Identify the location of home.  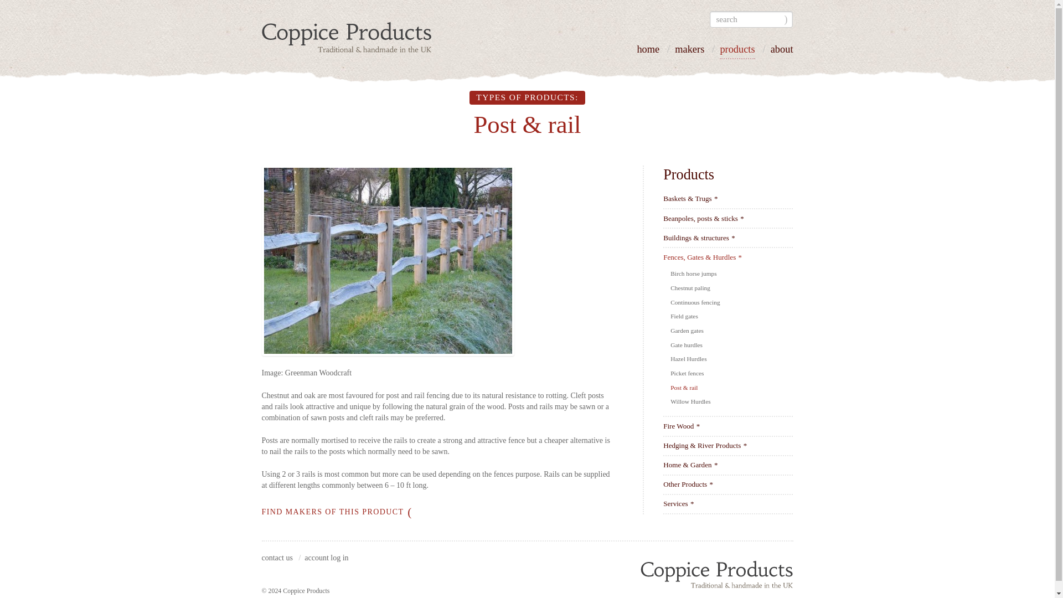
(648, 51).